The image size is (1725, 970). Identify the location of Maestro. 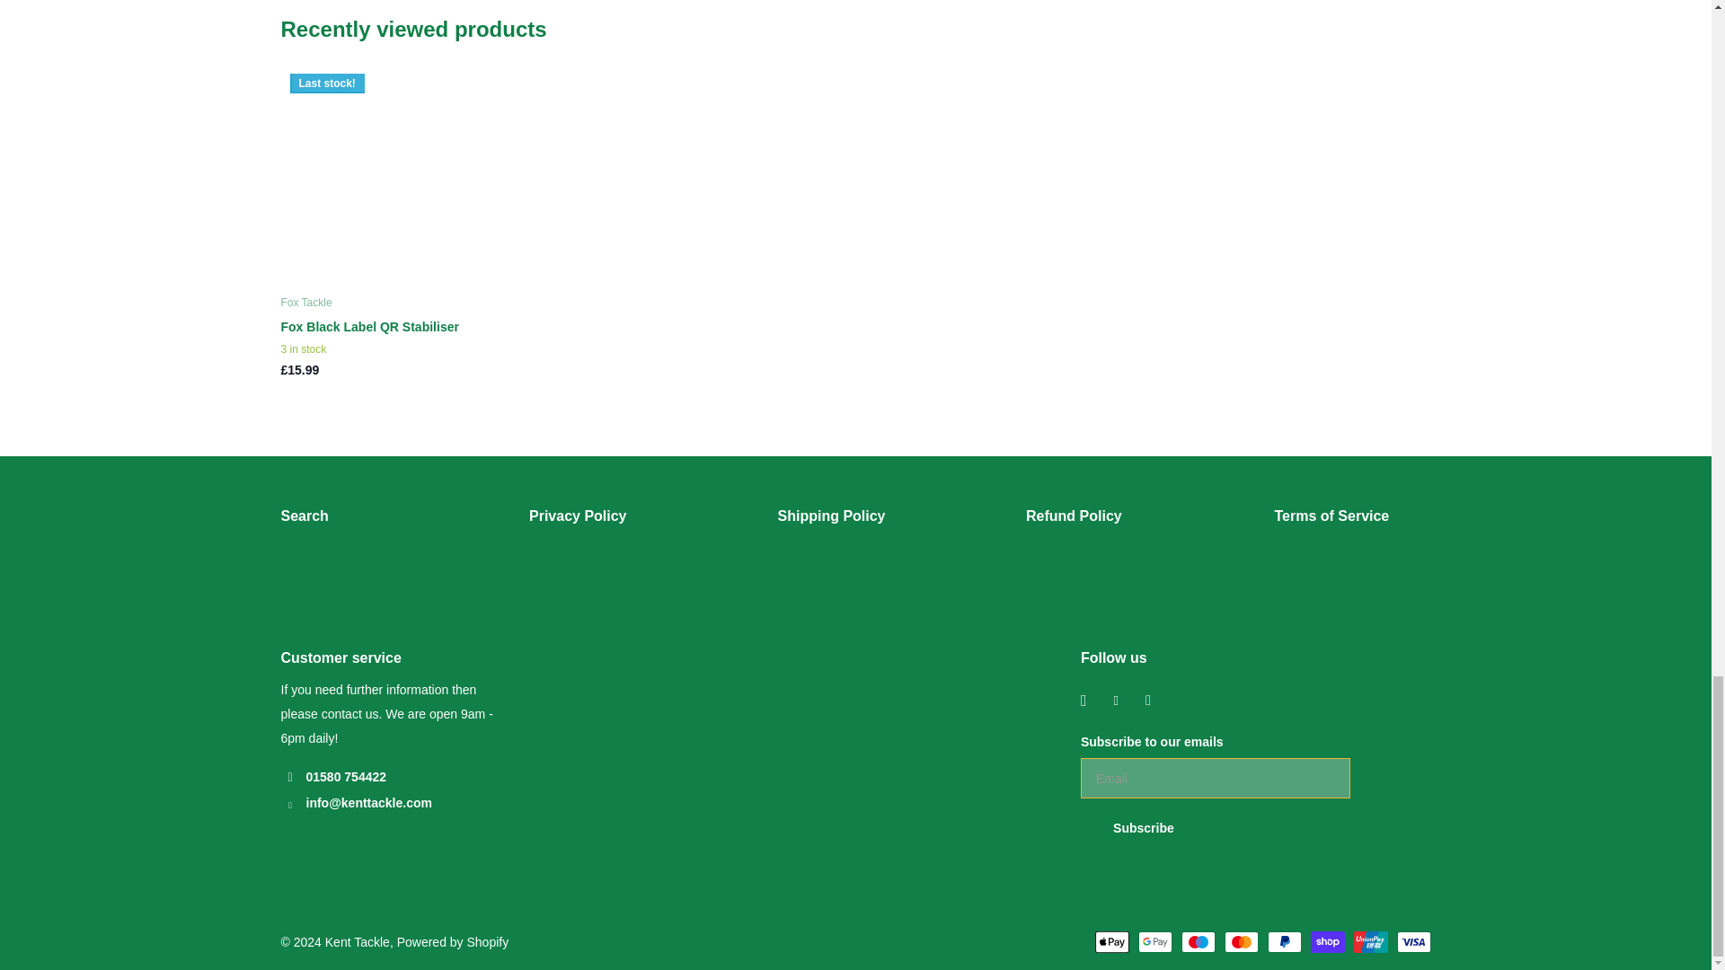
(1197, 941).